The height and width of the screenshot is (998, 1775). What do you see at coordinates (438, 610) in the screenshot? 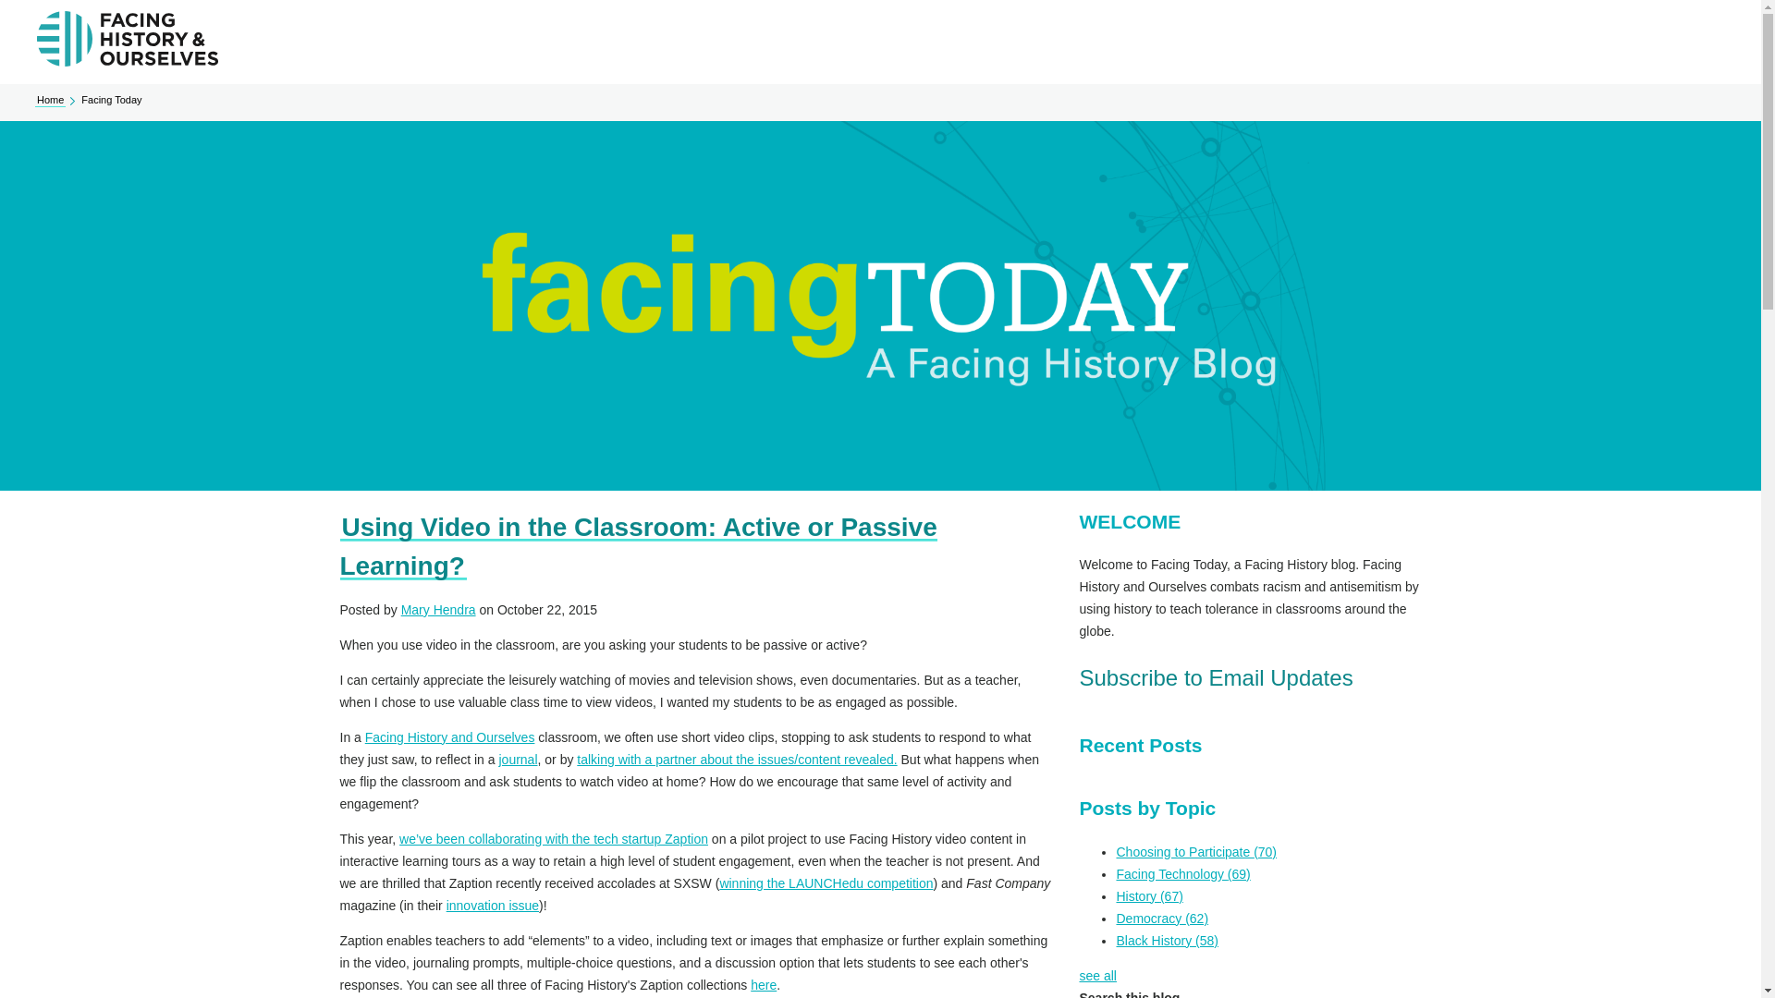
I see `Mary Hendra` at bounding box center [438, 610].